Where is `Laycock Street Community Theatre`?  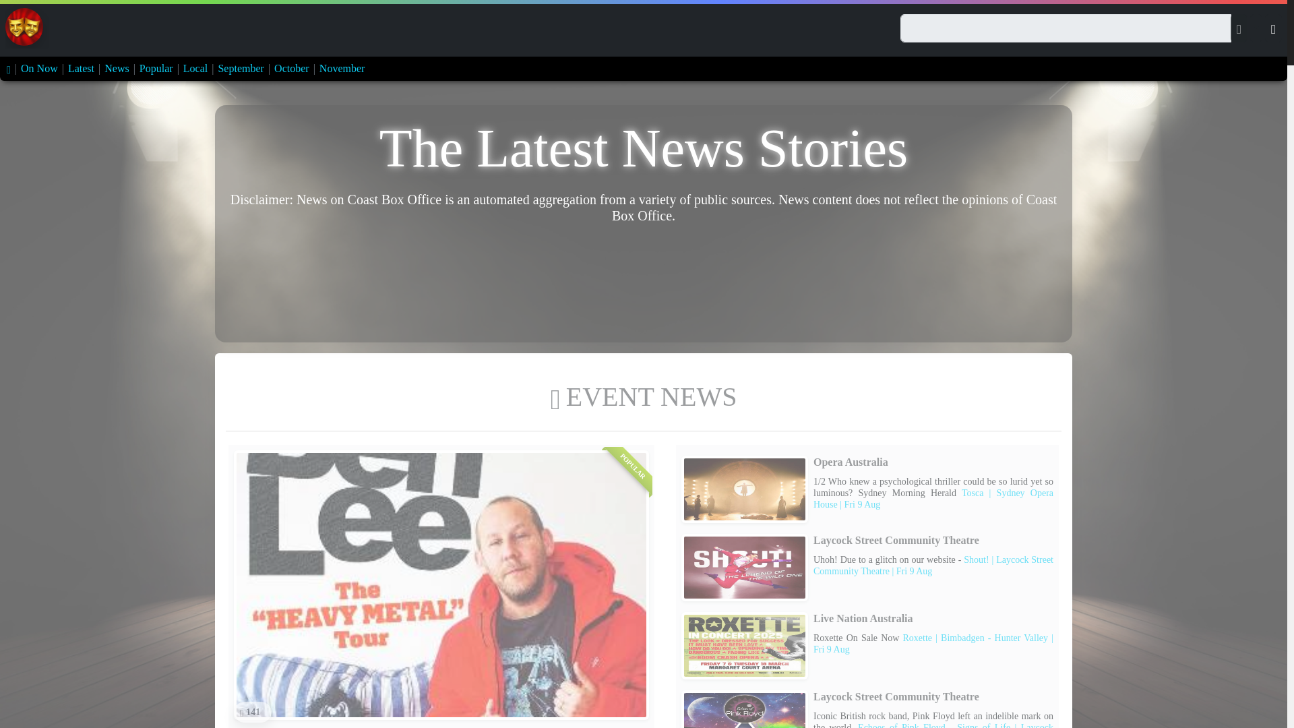
Laycock Street Community Theatre is located at coordinates (744, 709).